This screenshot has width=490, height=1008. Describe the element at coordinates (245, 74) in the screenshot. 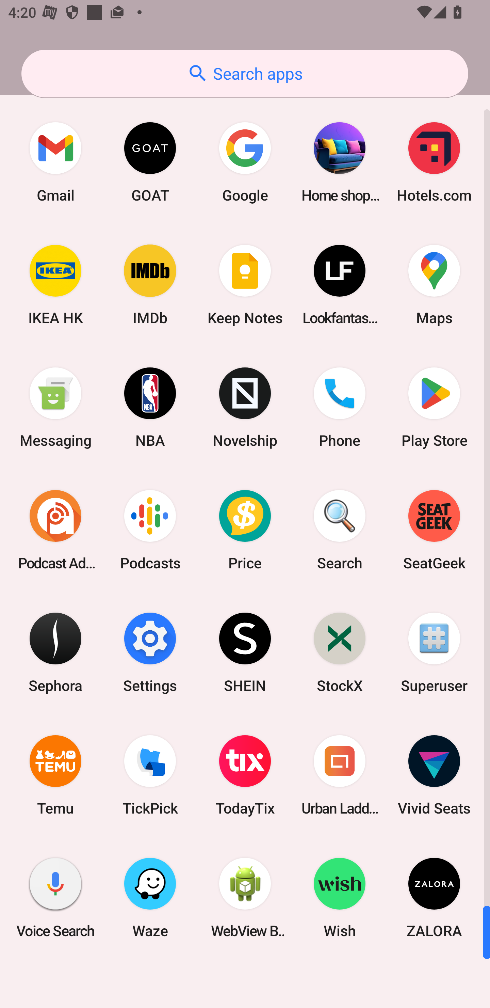

I see `  Search apps` at that location.